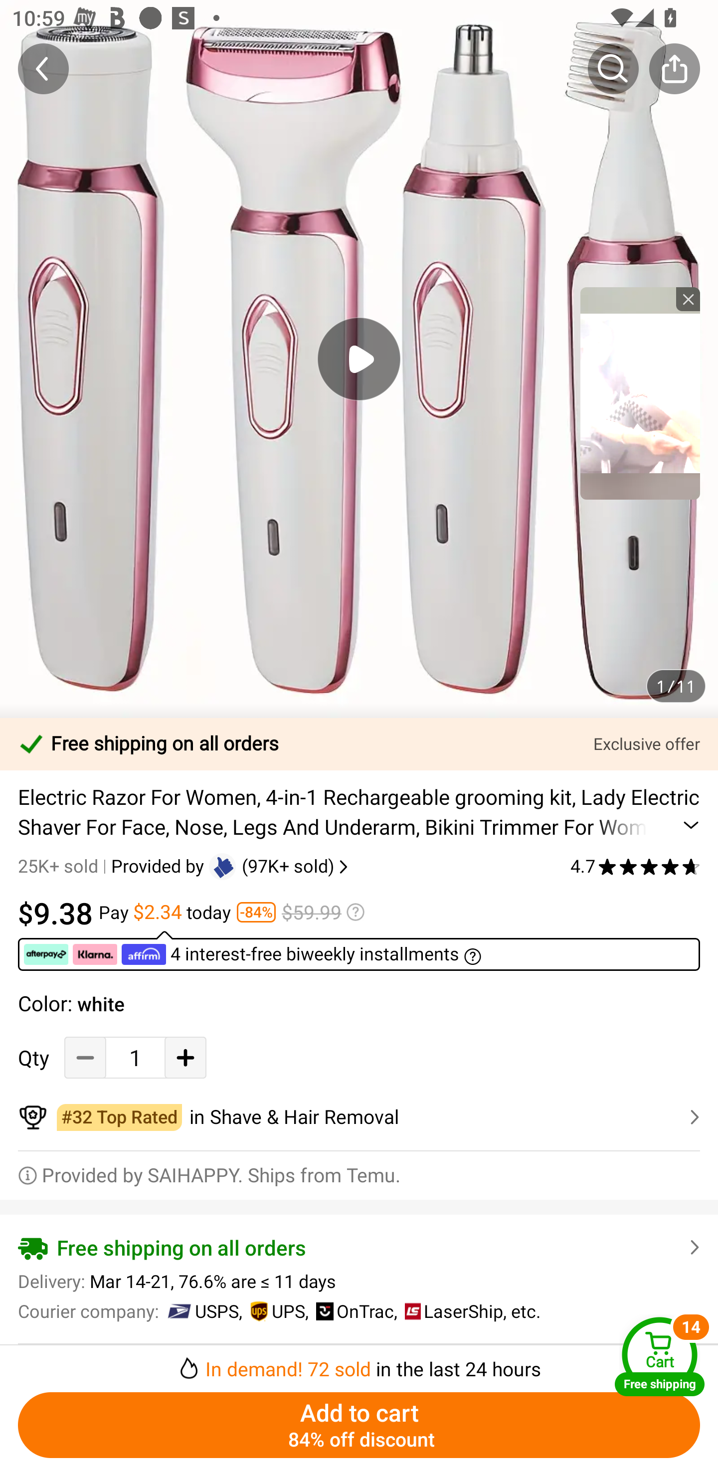 The width and height of the screenshot is (718, 1476). Describe the element at coordinates (359, 744) in the screenshot. I see `Free shipping on all orders Exclusive offer` at that location.